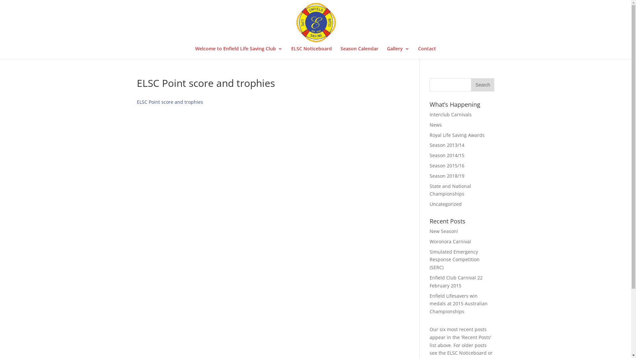  What do you see at coordinates (239, 53) in the screenshot?
I see `Welcome to Enfield Life Saving Club` at bounding box center [239, 53].